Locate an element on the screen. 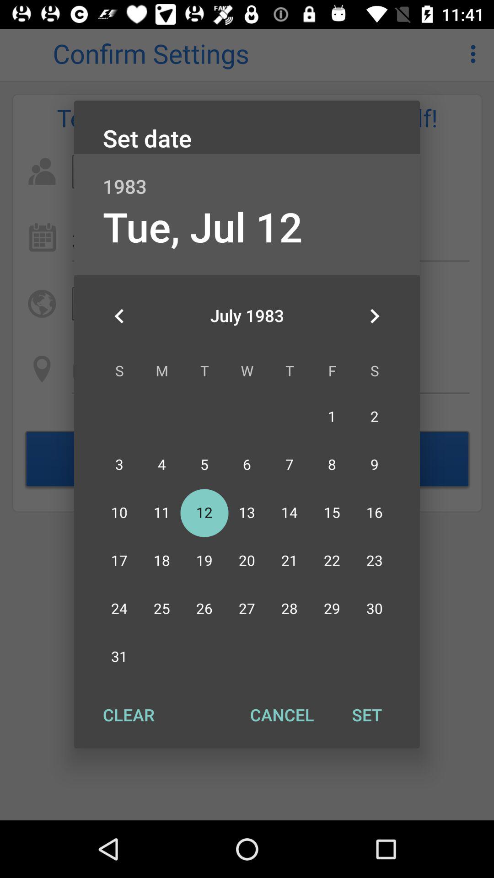 This screenshot has height=878, width=494. open the item above clear item is located at coordinates (119, 316).